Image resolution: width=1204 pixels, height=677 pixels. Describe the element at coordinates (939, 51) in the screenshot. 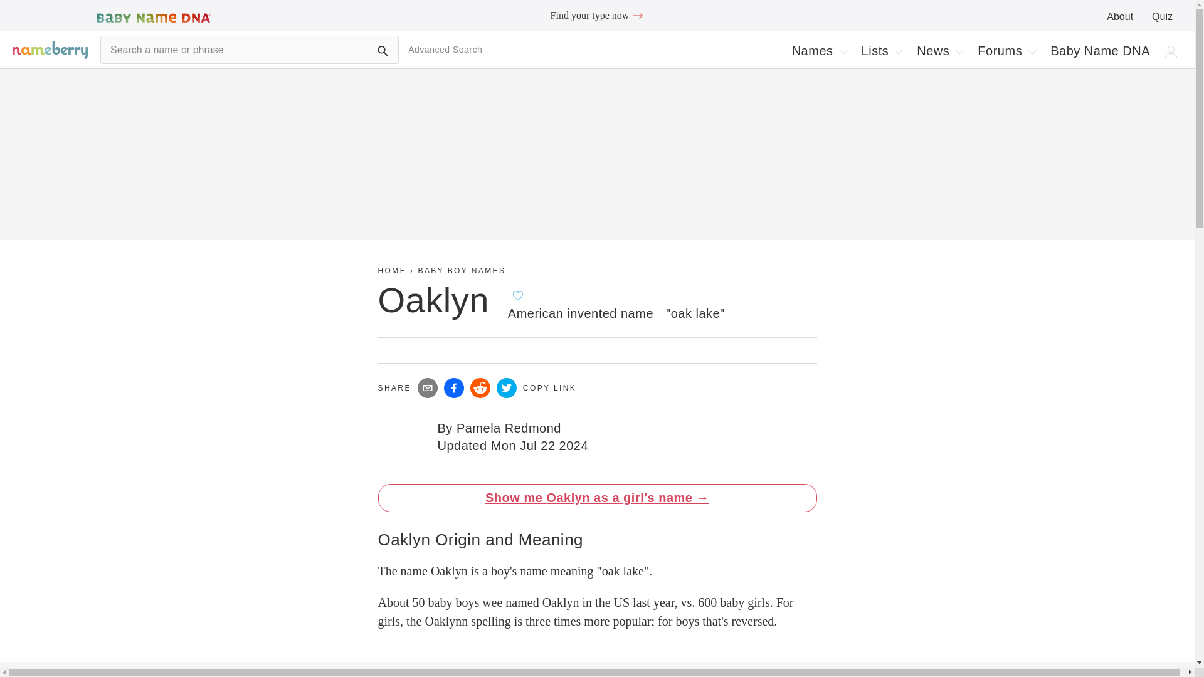

I see `By Pamela Redmond` at that location.